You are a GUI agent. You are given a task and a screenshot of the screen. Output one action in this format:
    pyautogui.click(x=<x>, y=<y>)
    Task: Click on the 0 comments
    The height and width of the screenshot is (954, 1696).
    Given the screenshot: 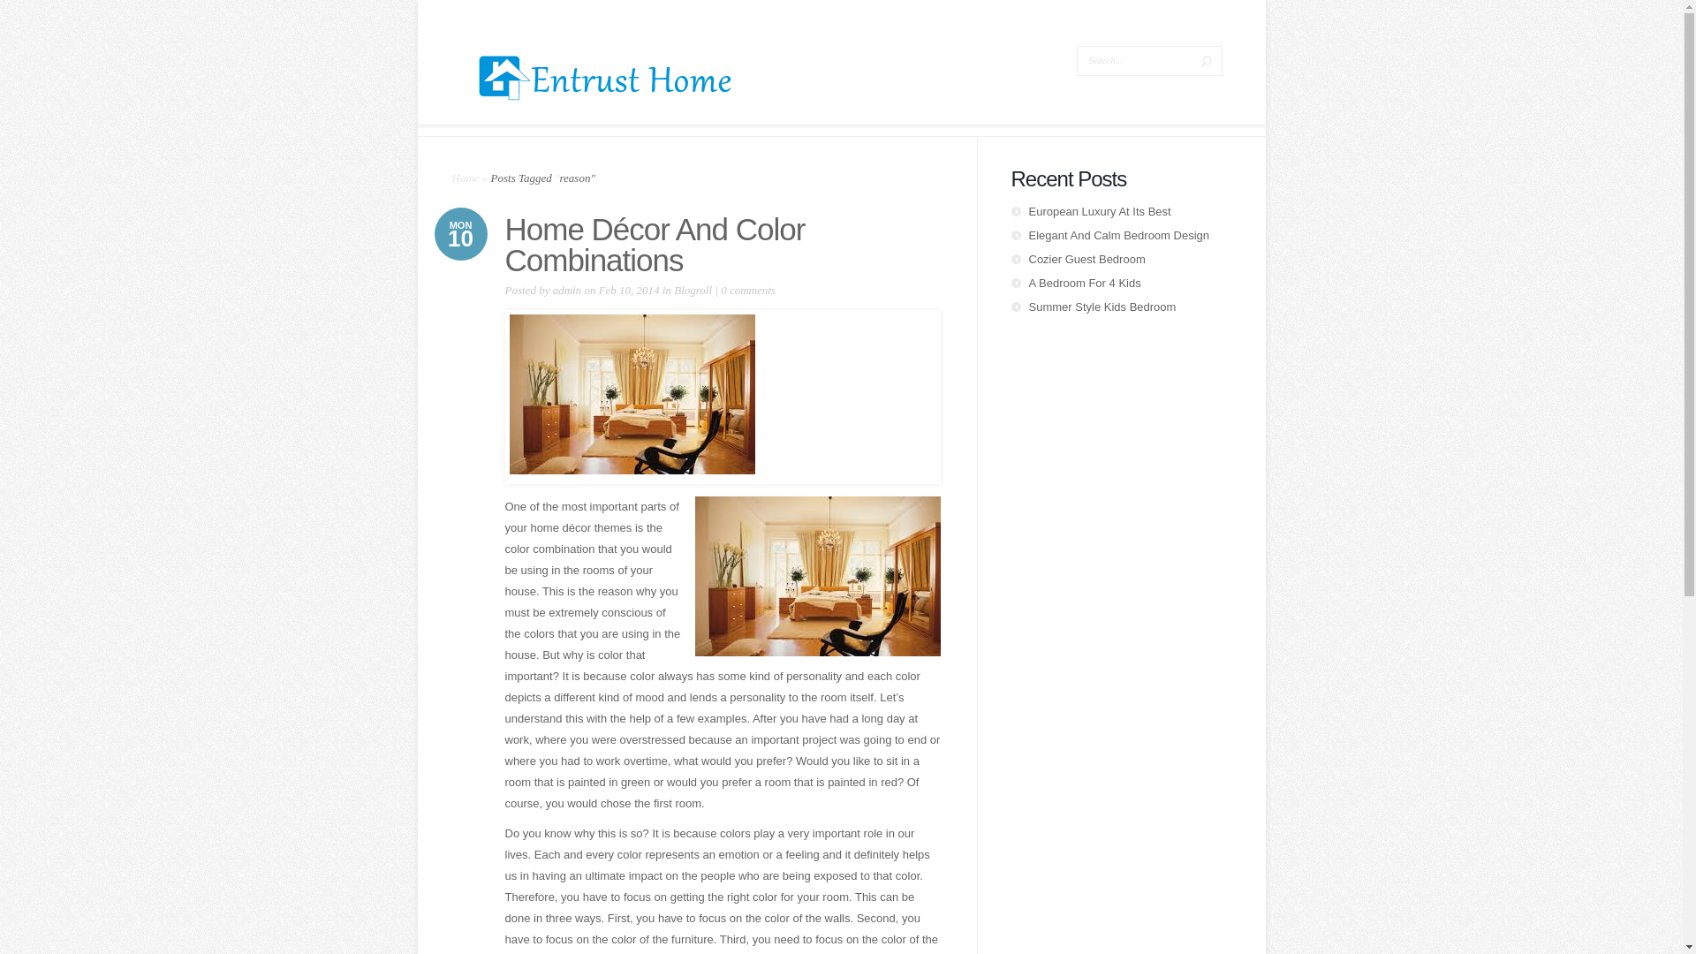 What is the action you would take?
    pyautogui.click(x=747, y=290)
    